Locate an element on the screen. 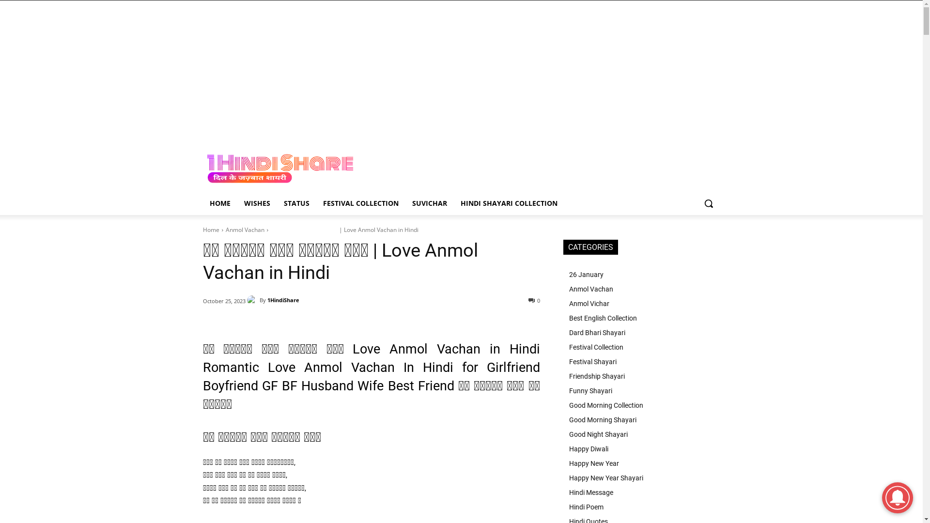  Funny Shayari is located at coordinates (641, 391).